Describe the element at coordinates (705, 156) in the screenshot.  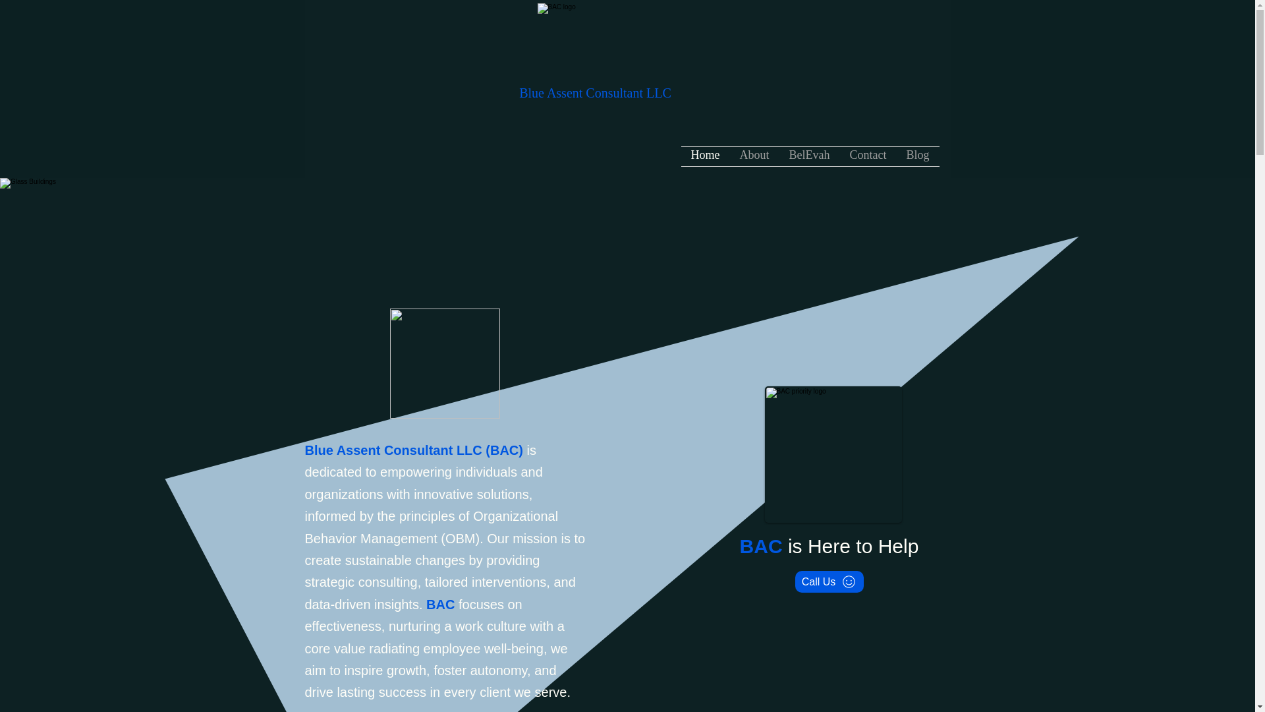
I see `Home` at that location.